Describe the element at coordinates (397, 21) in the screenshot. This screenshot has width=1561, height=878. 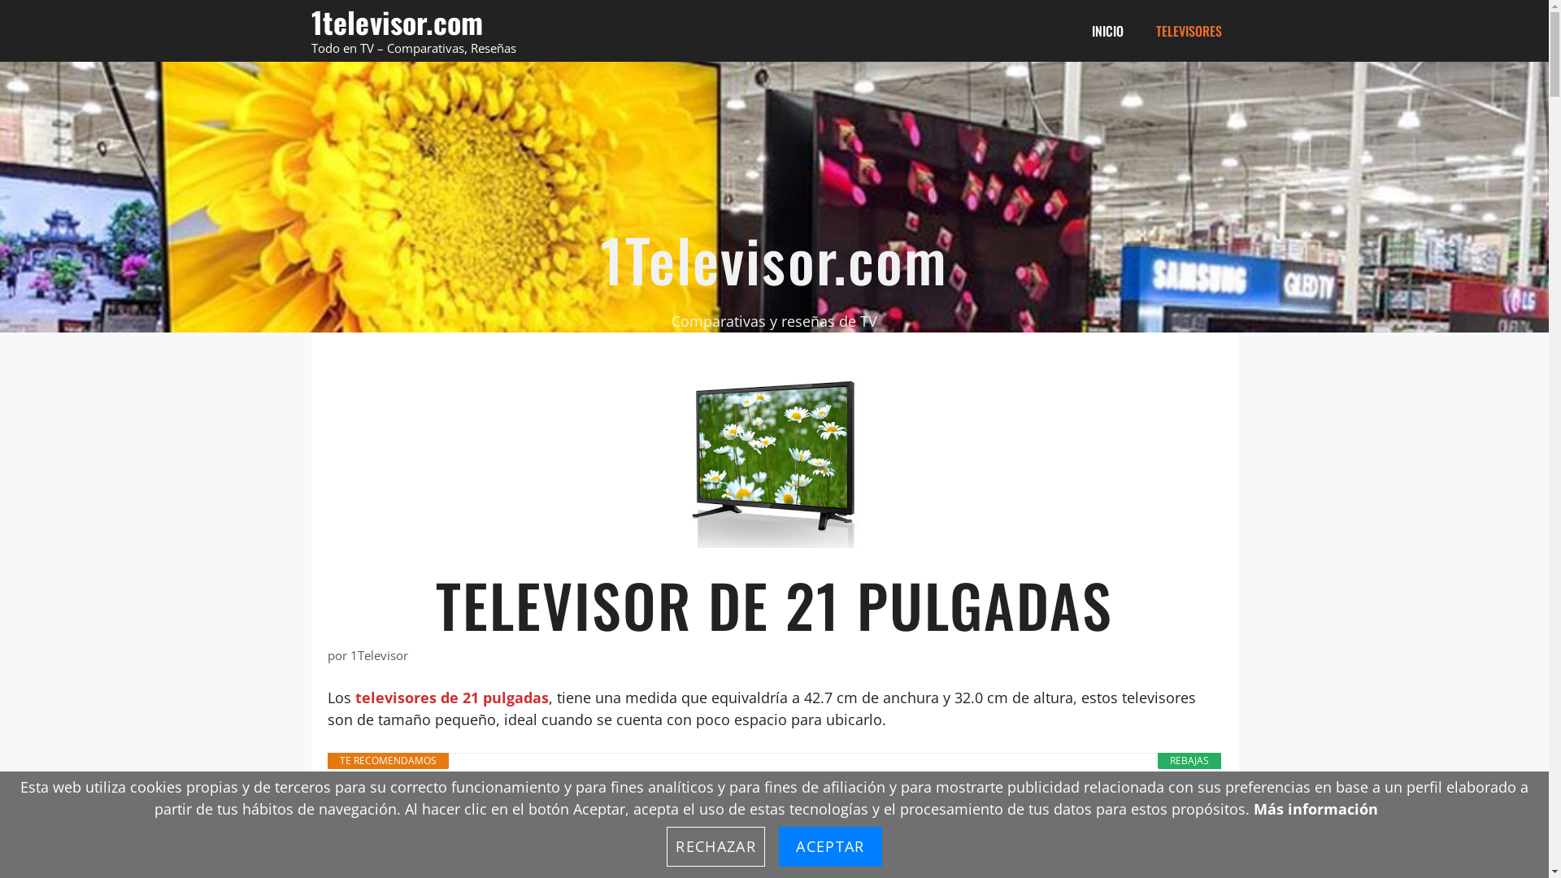
I see `1televisor.com` at that location.